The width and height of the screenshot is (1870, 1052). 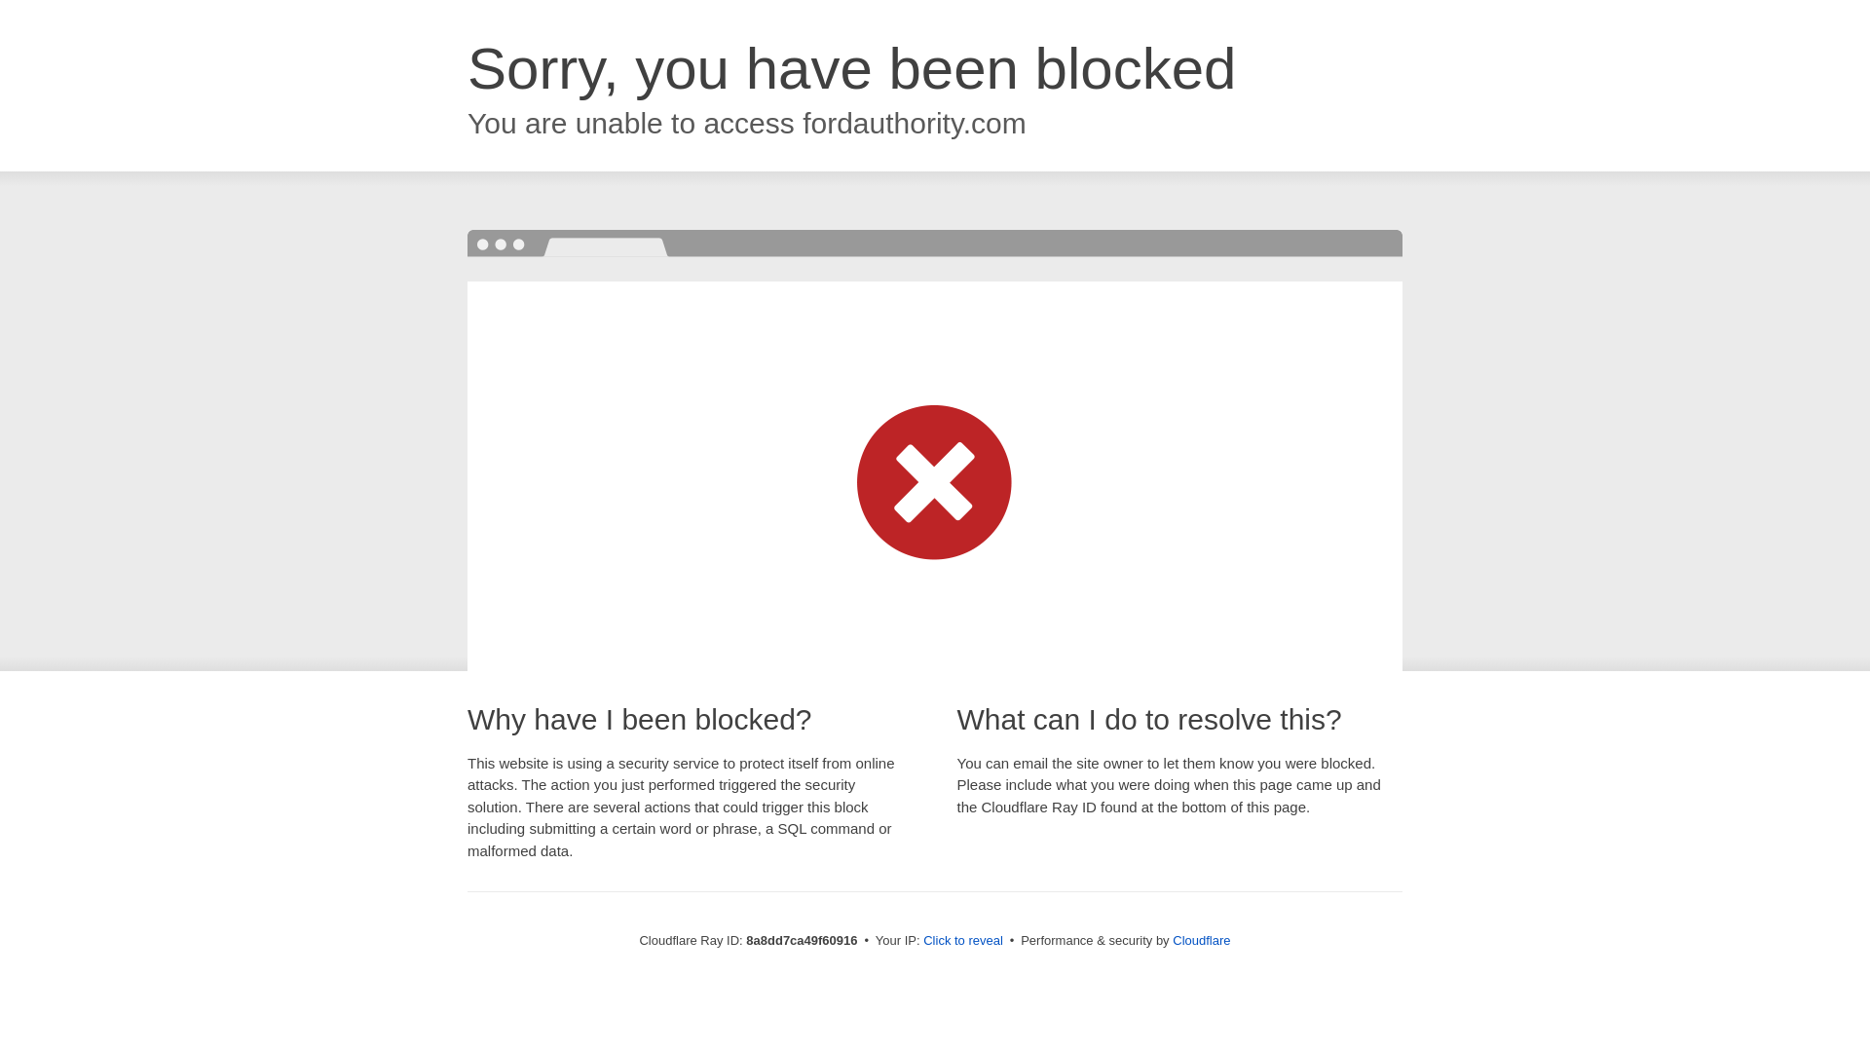 I want to click on Click to reveal, so click(x=962, y=941).